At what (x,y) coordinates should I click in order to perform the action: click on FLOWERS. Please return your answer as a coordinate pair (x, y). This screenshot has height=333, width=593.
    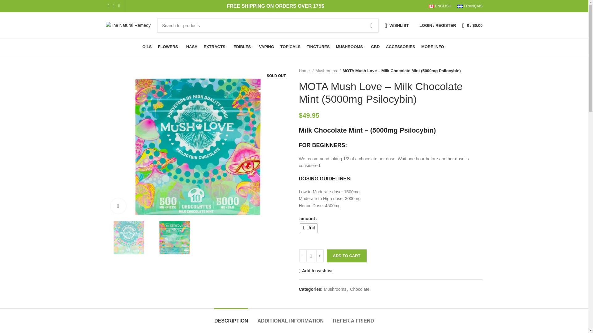
    Looking at the image, I should click on (169, 47).